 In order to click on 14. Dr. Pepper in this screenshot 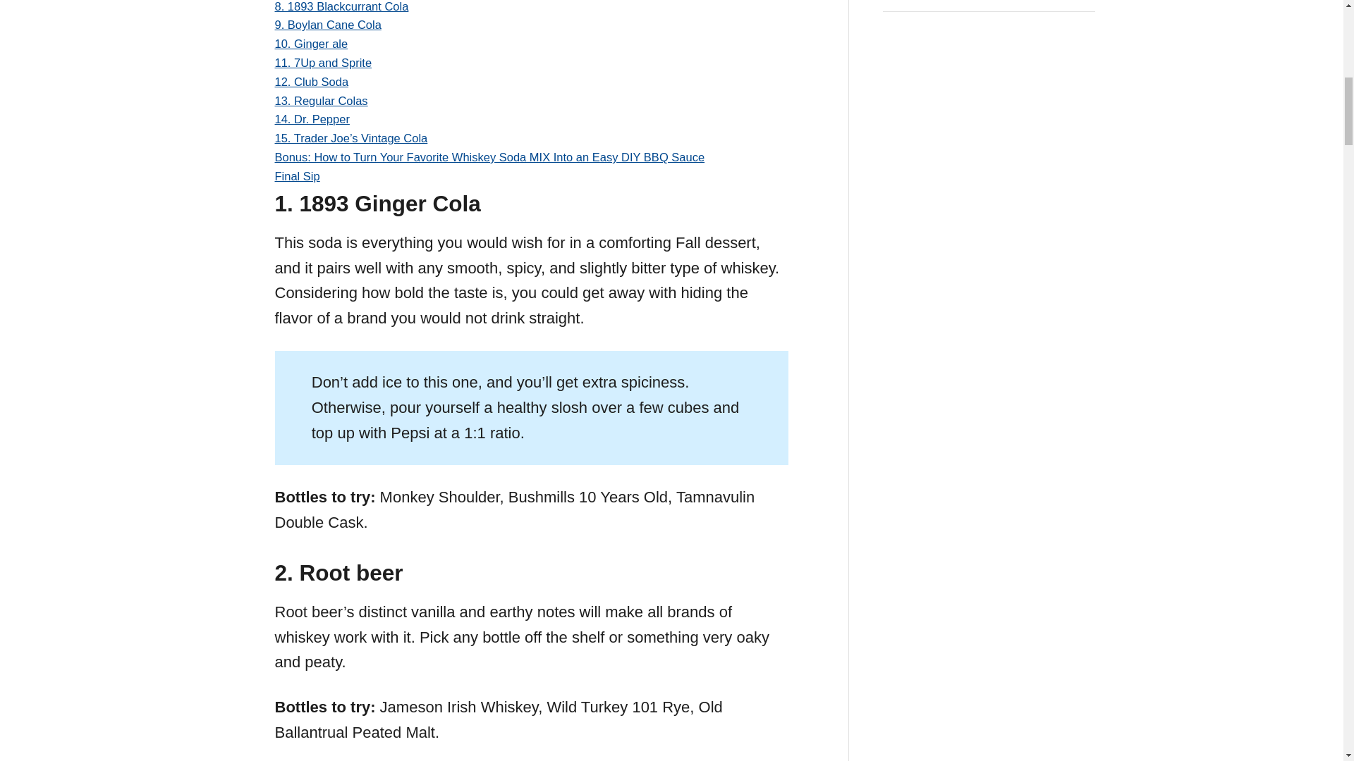, I will do `click(312, 118)`.